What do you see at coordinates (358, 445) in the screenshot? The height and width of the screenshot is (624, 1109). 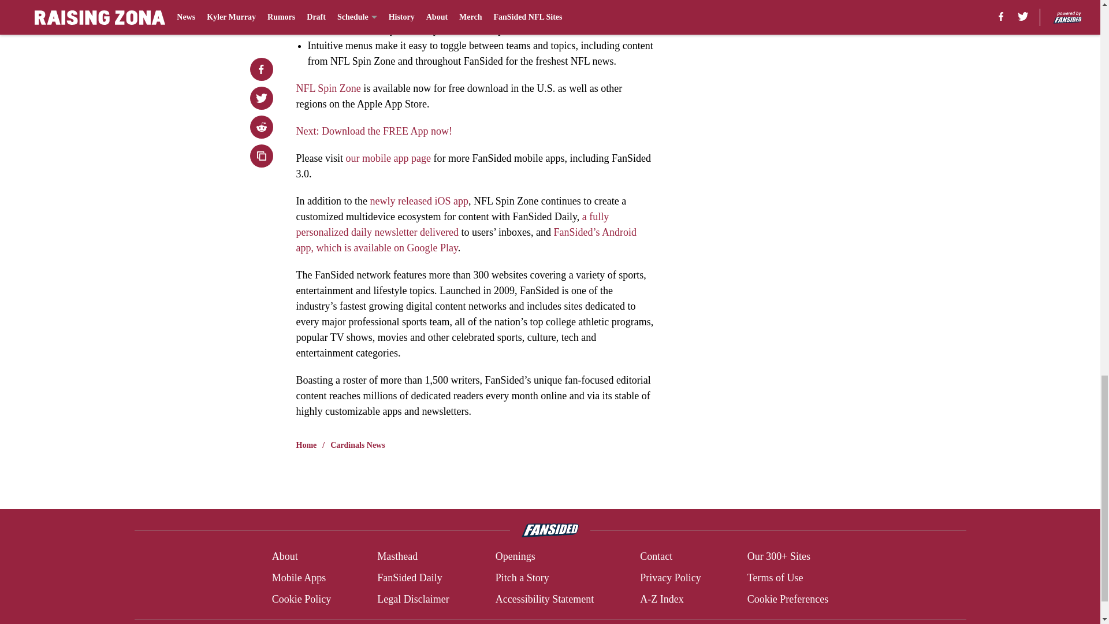 I see `Cardinals News` at bounding box center [358, 445].